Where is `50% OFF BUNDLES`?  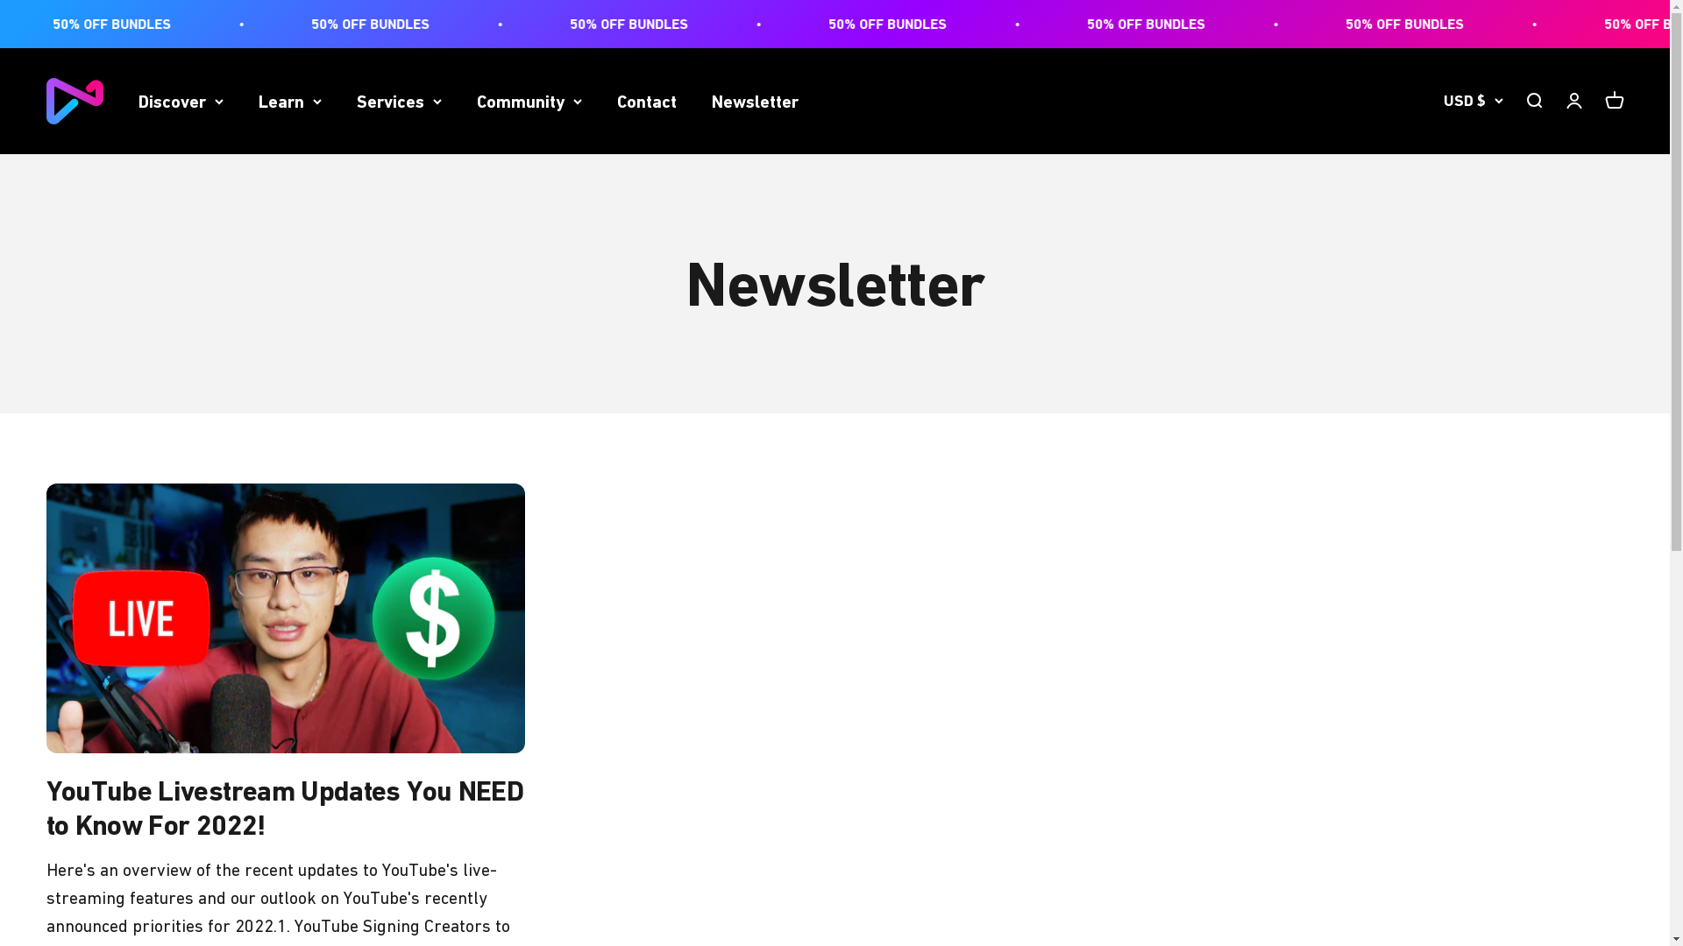
50% OFF BUNDLES is located at coordinates (650, 25).